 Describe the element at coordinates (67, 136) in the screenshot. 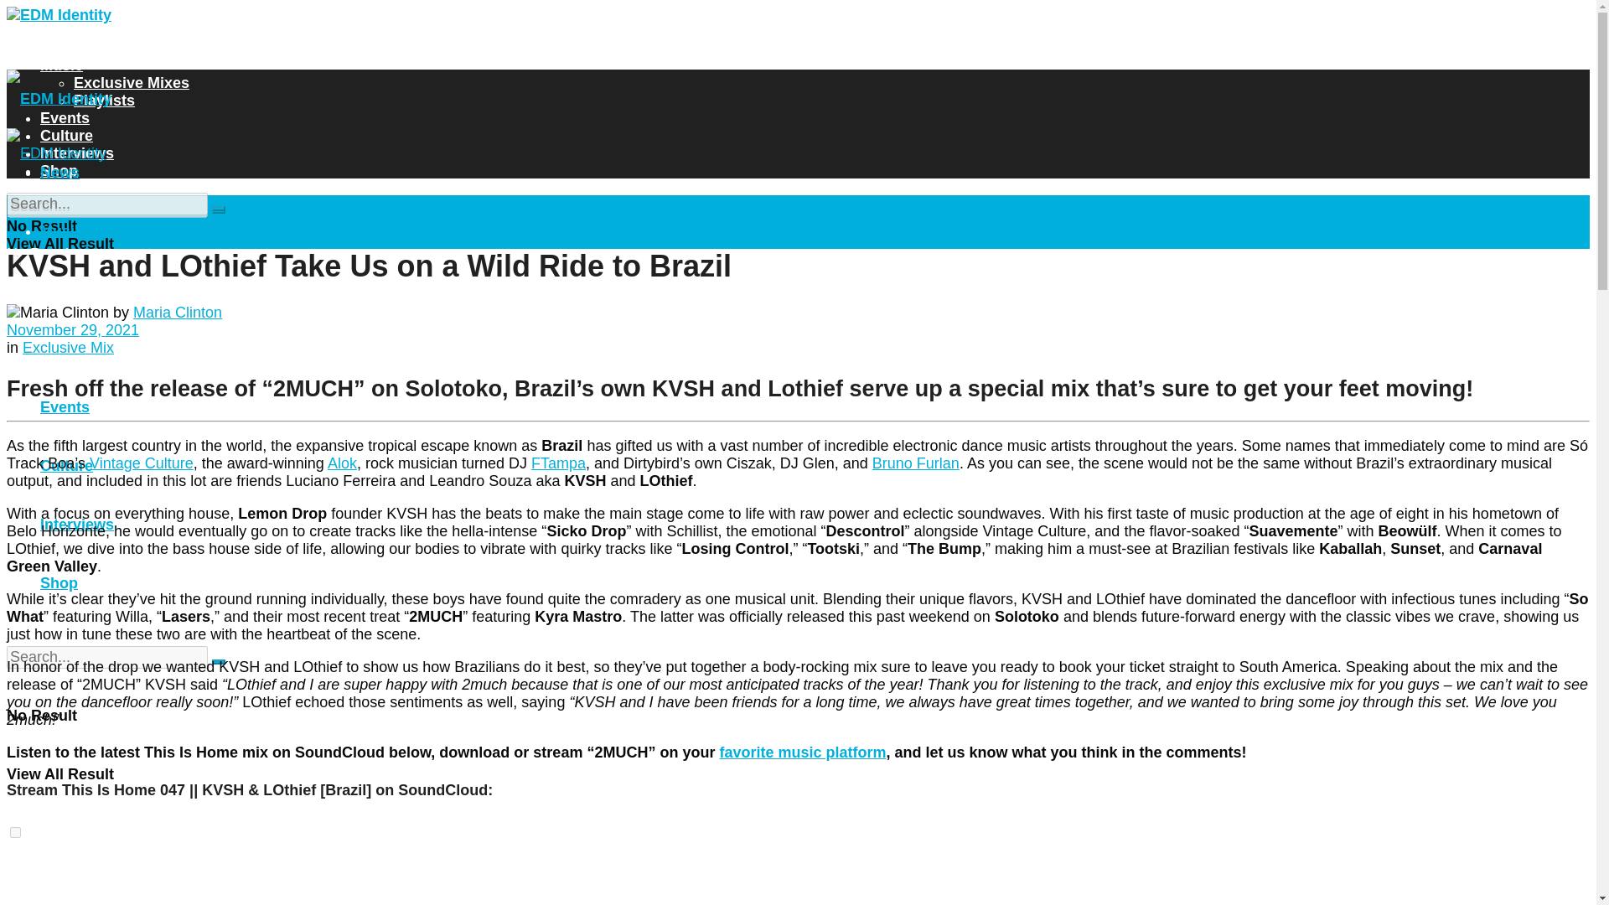

I see `Culture` at that location.